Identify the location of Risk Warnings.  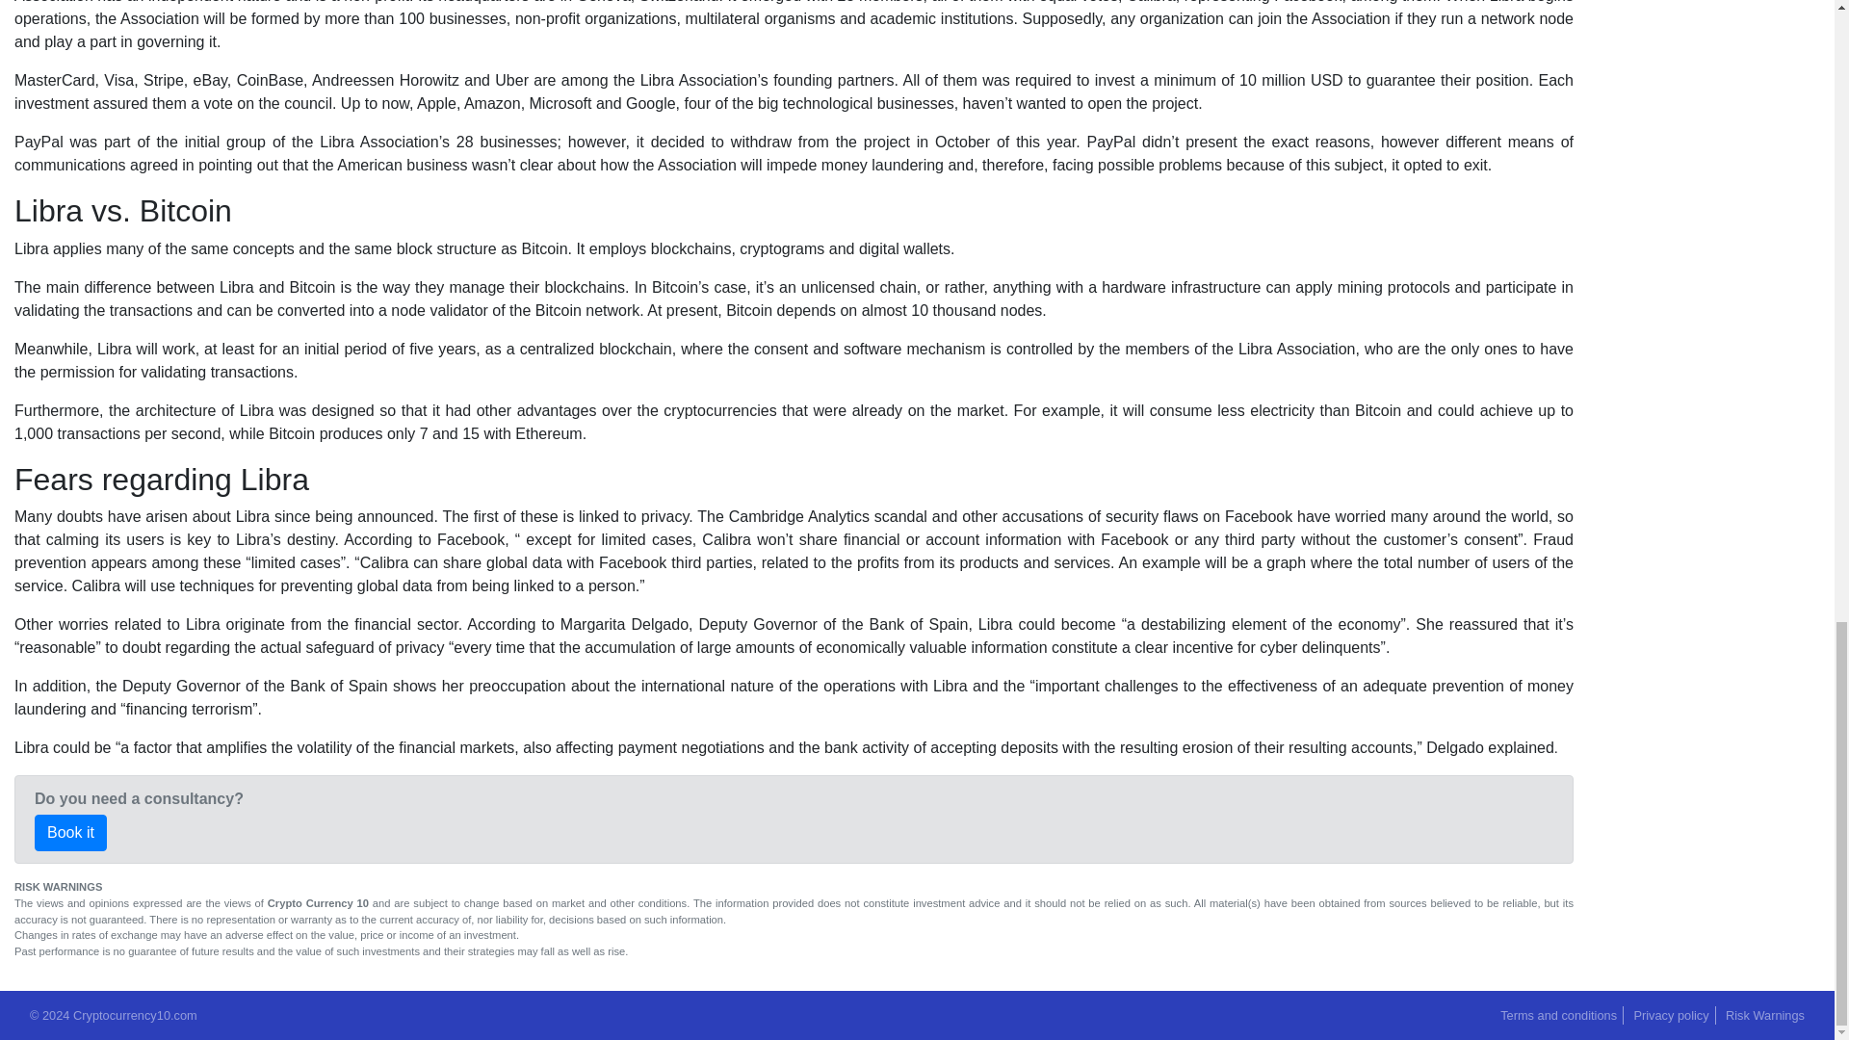
(1764, 1015).